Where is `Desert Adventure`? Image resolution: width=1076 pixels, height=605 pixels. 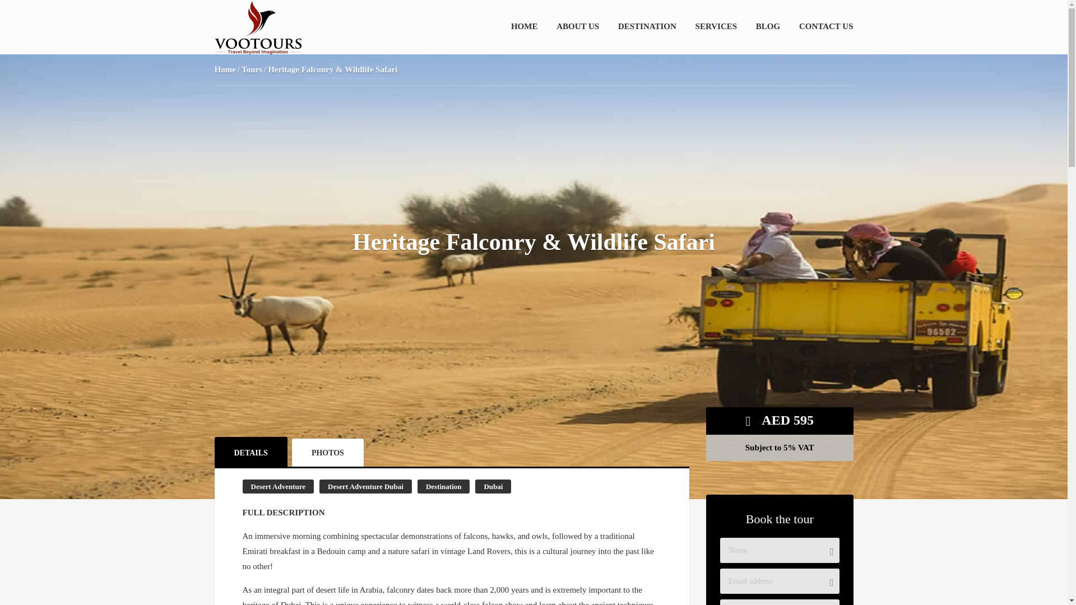
Desert Adventure is located at coordinates (278, 486).